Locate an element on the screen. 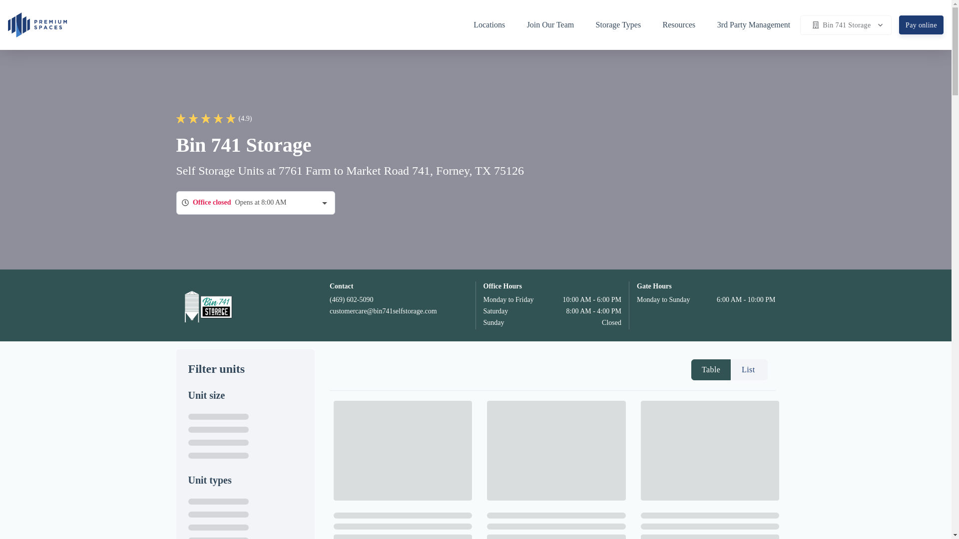 This screenshot has width=959, height=539. Bin 741 Storage is located at coordinates (846, 25).